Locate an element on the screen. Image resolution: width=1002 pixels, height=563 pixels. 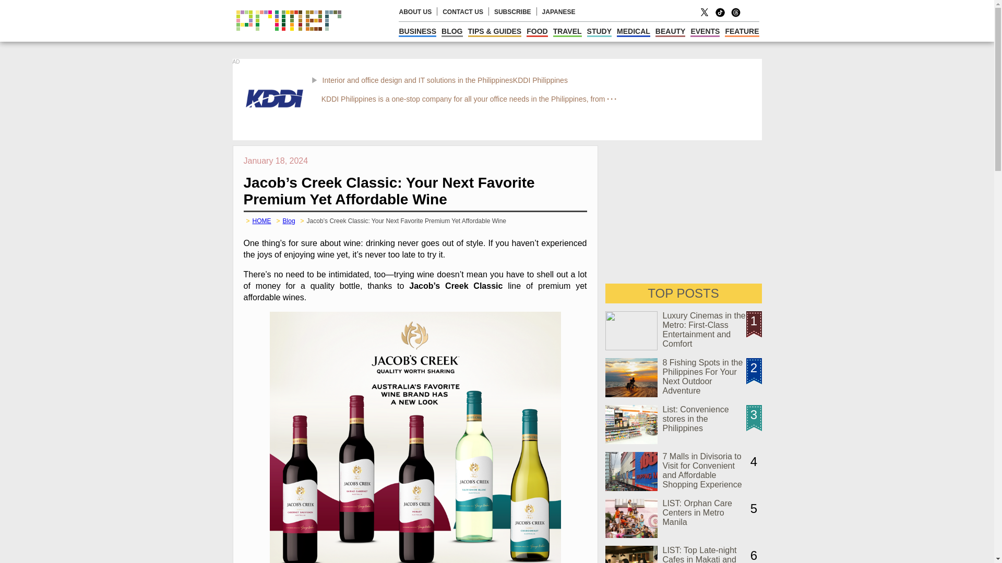
EVENTS is located at coordinates (705, 31).